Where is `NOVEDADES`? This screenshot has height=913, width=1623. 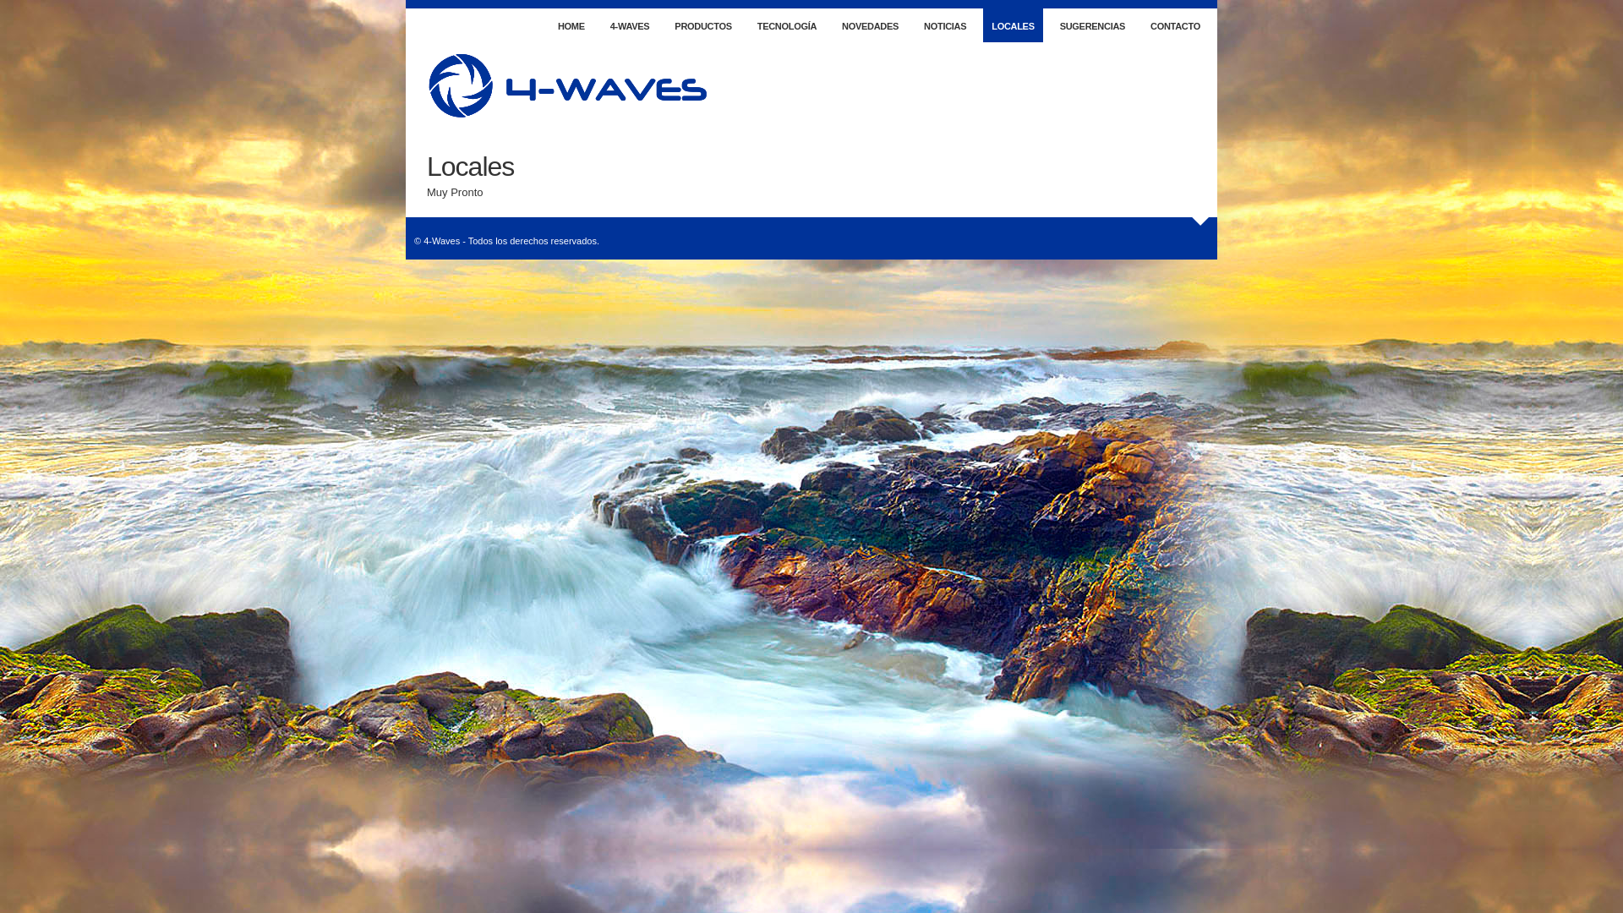
NOVEDADES is located at coordinates (871, 25).